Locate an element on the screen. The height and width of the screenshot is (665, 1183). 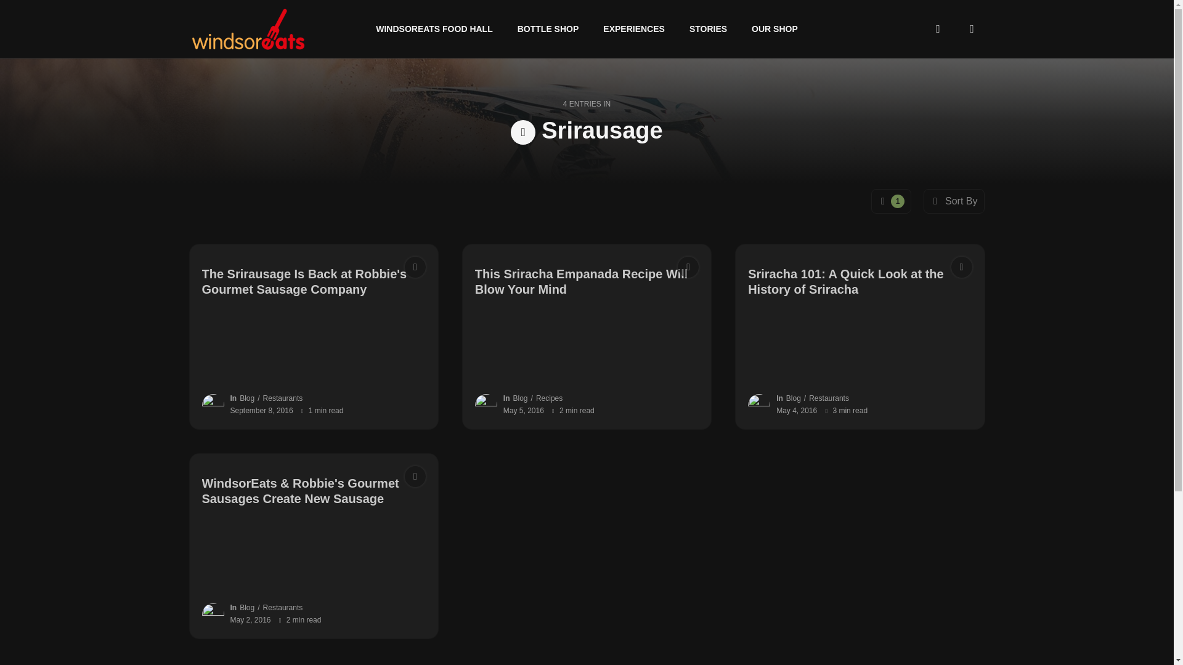
BOTTLE SHOP is located at coordinates (548, 30).